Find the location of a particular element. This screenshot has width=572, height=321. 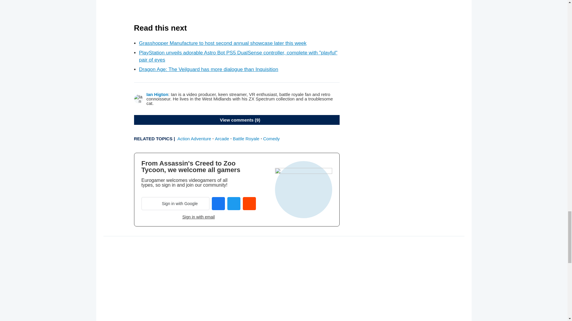

Battle Royale is located at coordinates (246, 139).